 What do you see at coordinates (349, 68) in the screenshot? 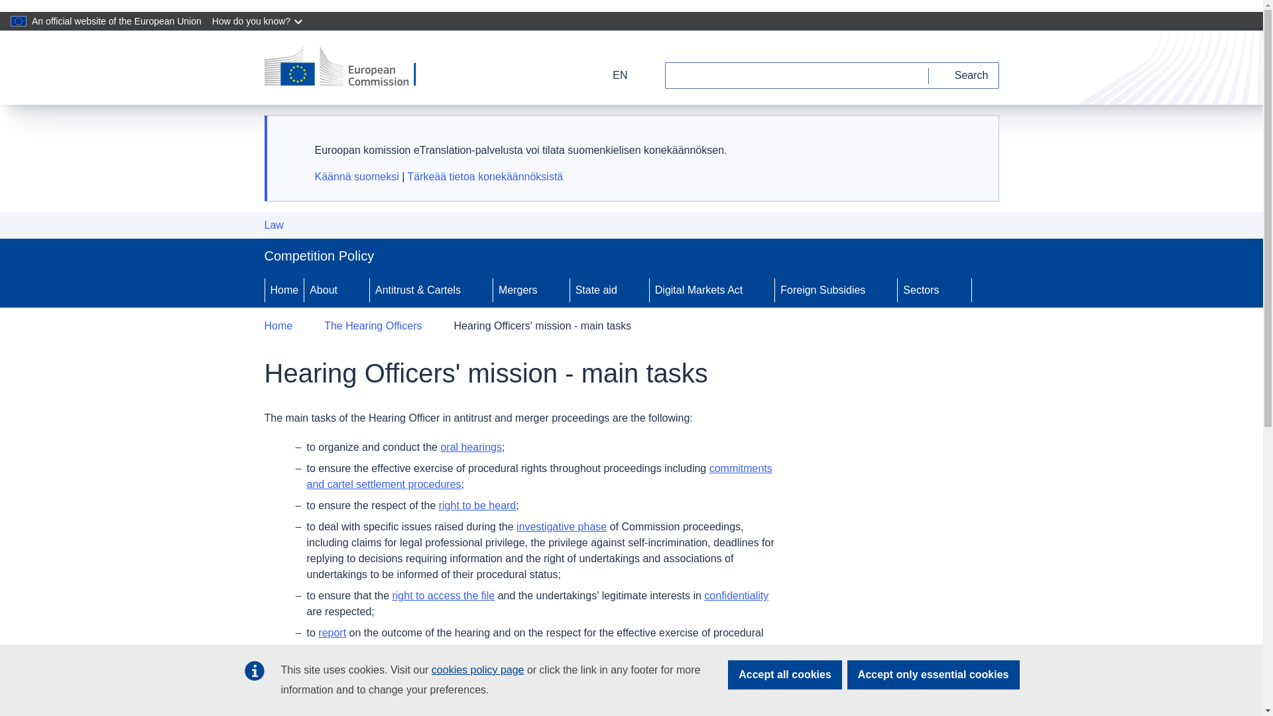
I see `European Commission` at bounding box center [349, 68].